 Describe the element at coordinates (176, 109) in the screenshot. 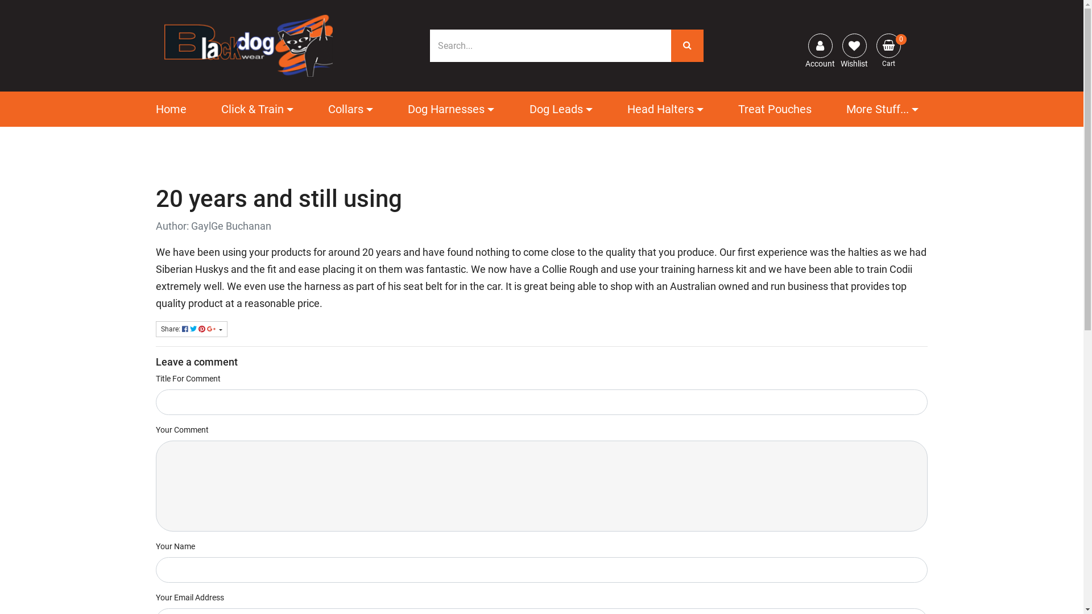

I see `Home` at that location.